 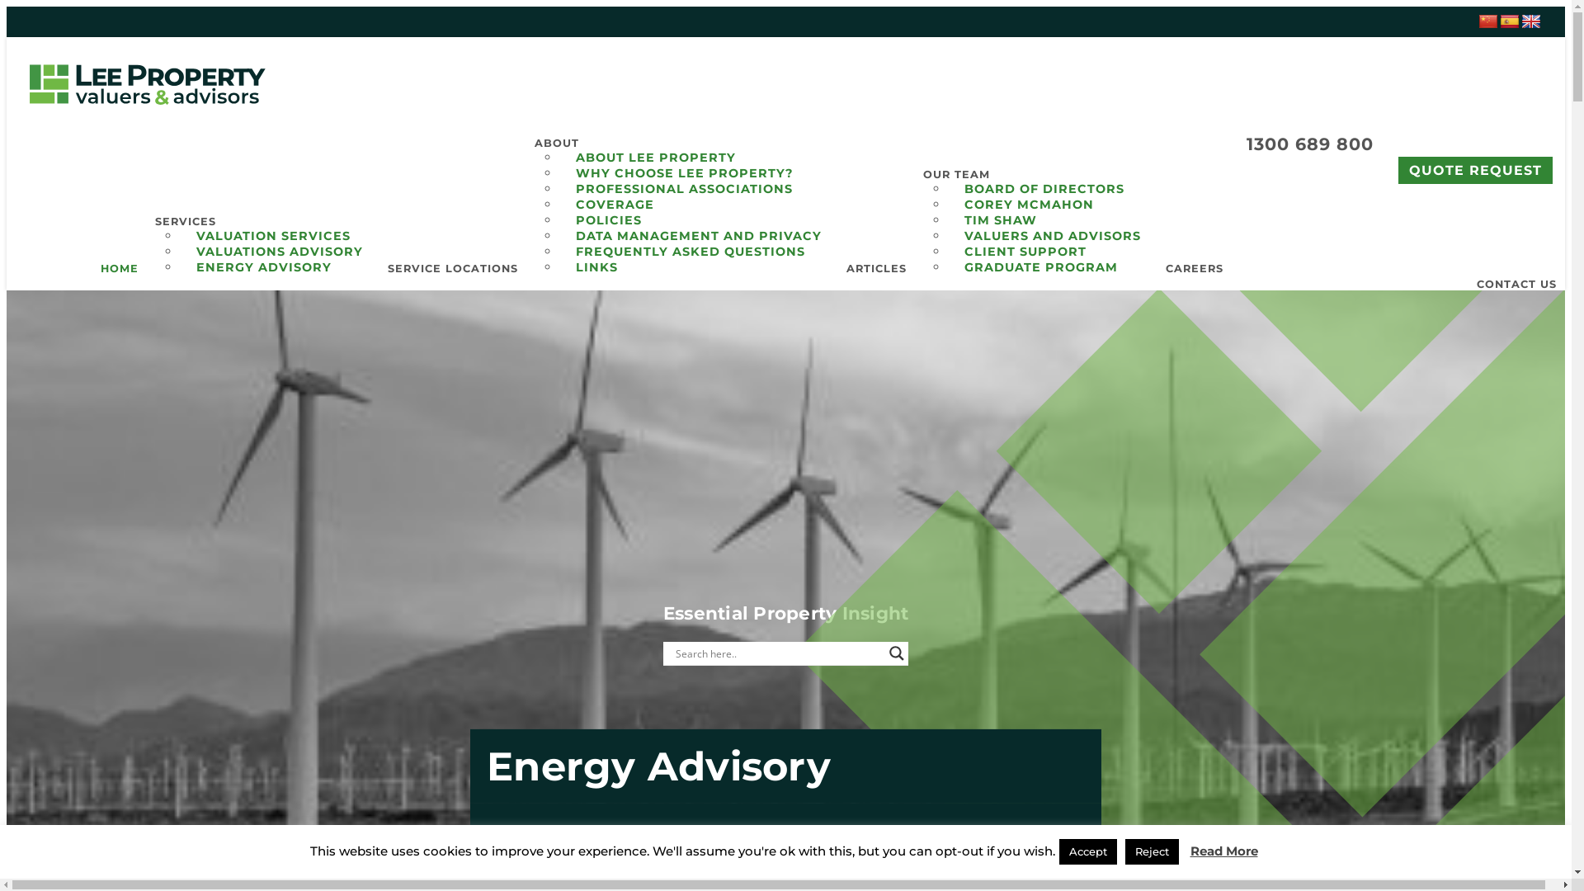 What do you see at coordinates (1044, 189) in the screenshot?
I see `BOARD OF DIRECTORS` at bounding box center [1044, 189].